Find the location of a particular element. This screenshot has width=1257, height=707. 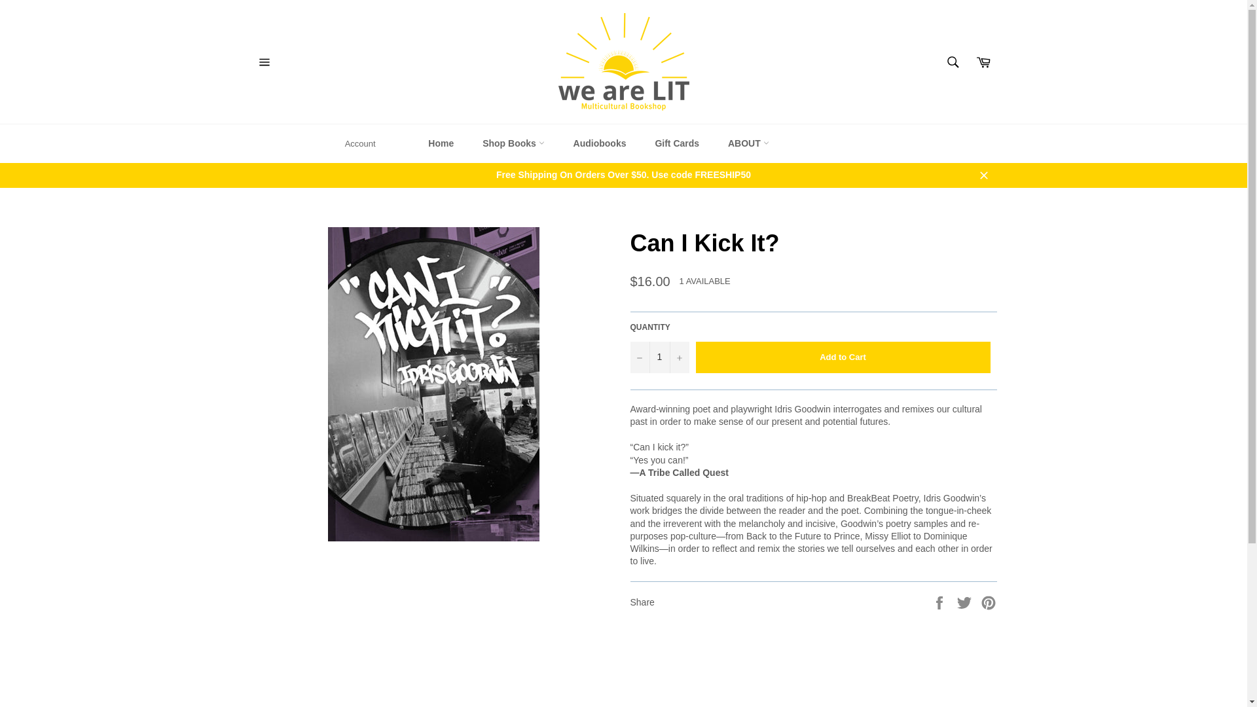

1 is located at coordinates (659, 357).